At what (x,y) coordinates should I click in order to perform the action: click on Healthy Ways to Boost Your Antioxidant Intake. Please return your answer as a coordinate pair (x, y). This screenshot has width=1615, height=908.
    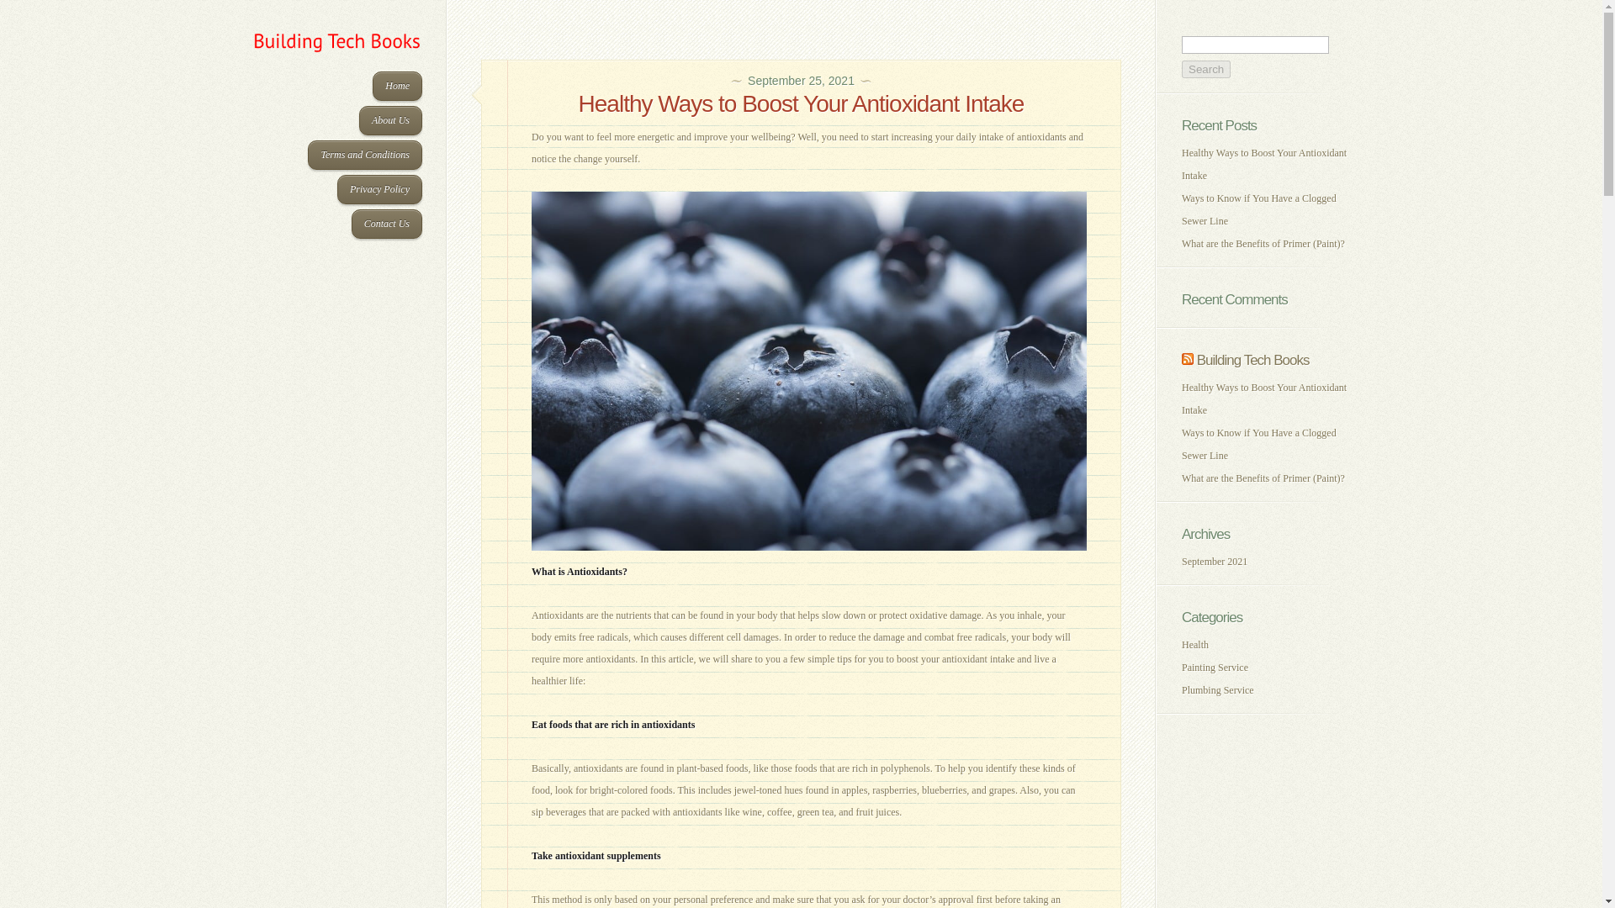
    Looking at the image, I should click on (1264, 164).